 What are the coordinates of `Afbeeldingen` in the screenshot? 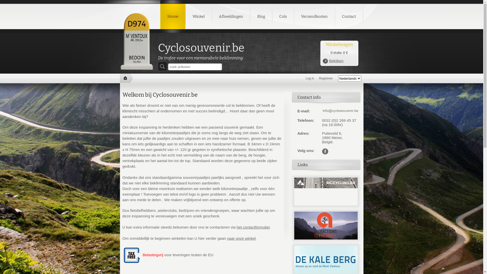 It's located at (231, 16).